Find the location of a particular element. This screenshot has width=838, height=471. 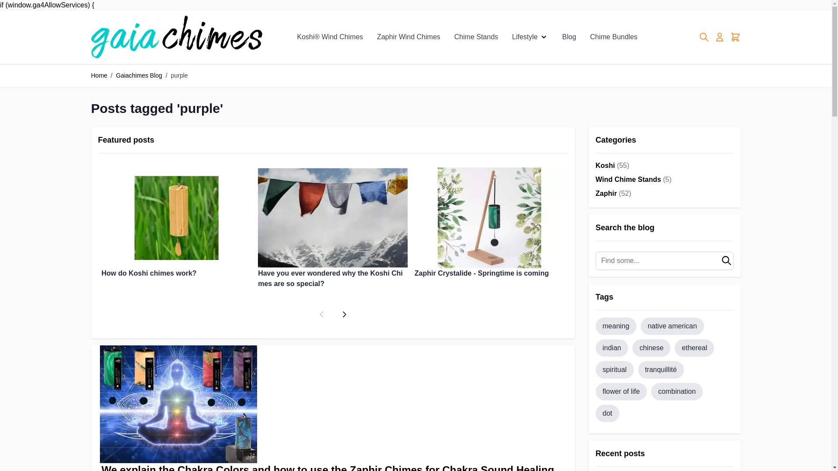

Chime Stands is located at coordinates (476, 37).